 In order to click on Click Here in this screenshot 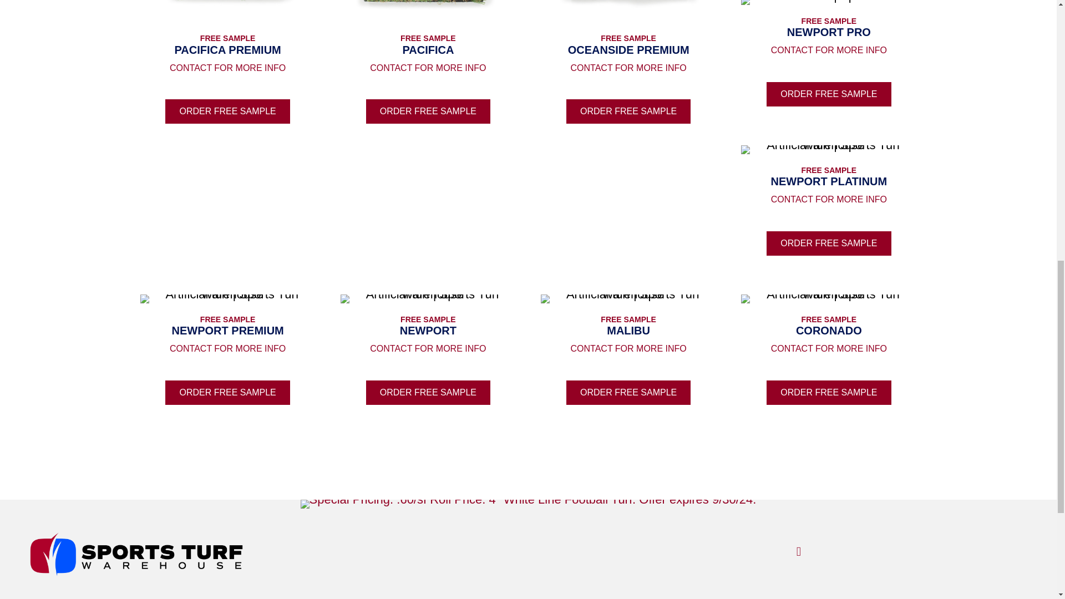, I will do `click(428, 111)`.